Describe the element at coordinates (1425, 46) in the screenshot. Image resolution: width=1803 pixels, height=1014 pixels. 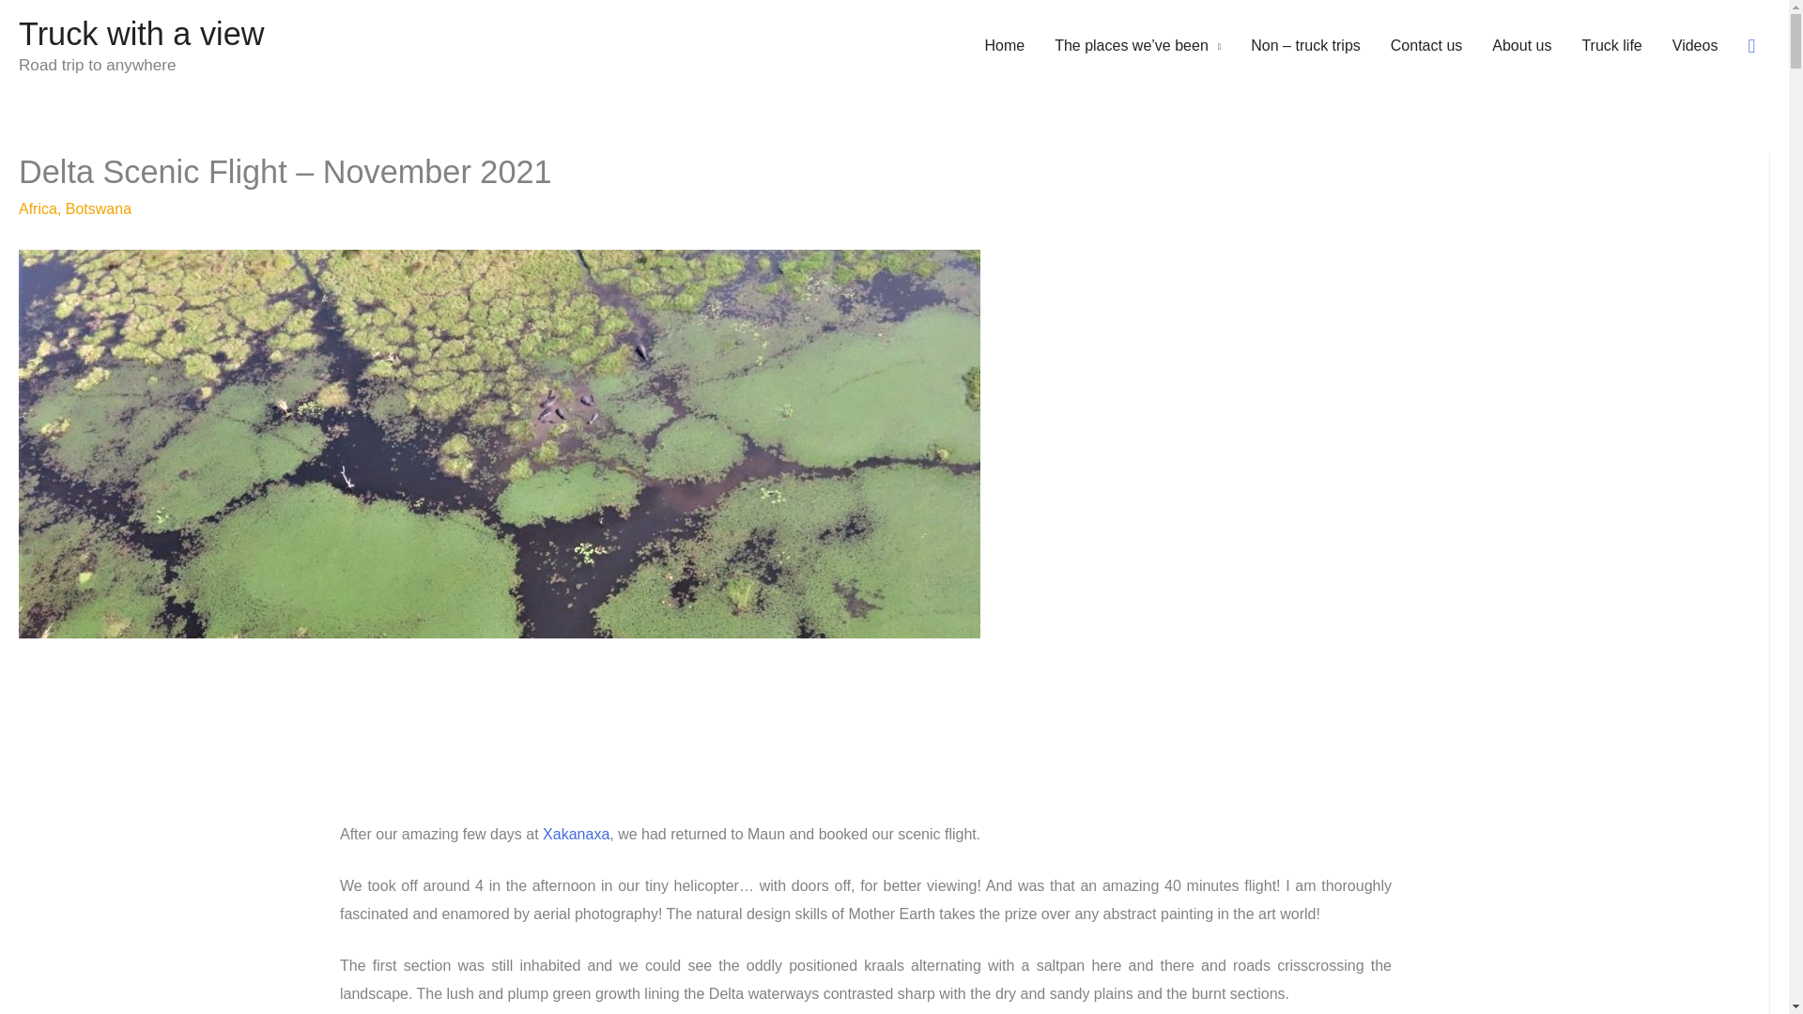
I see `Contact us` at that location.